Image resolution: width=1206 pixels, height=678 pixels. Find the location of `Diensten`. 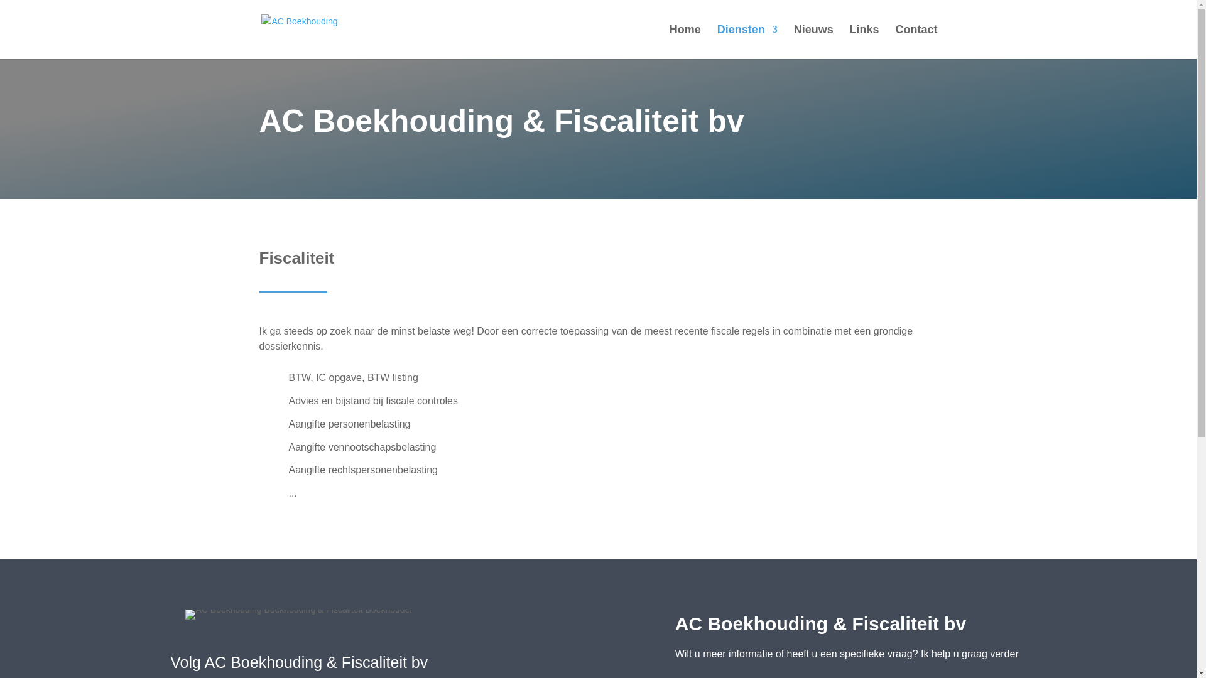

Diensten is located at coordinates (747, 42).